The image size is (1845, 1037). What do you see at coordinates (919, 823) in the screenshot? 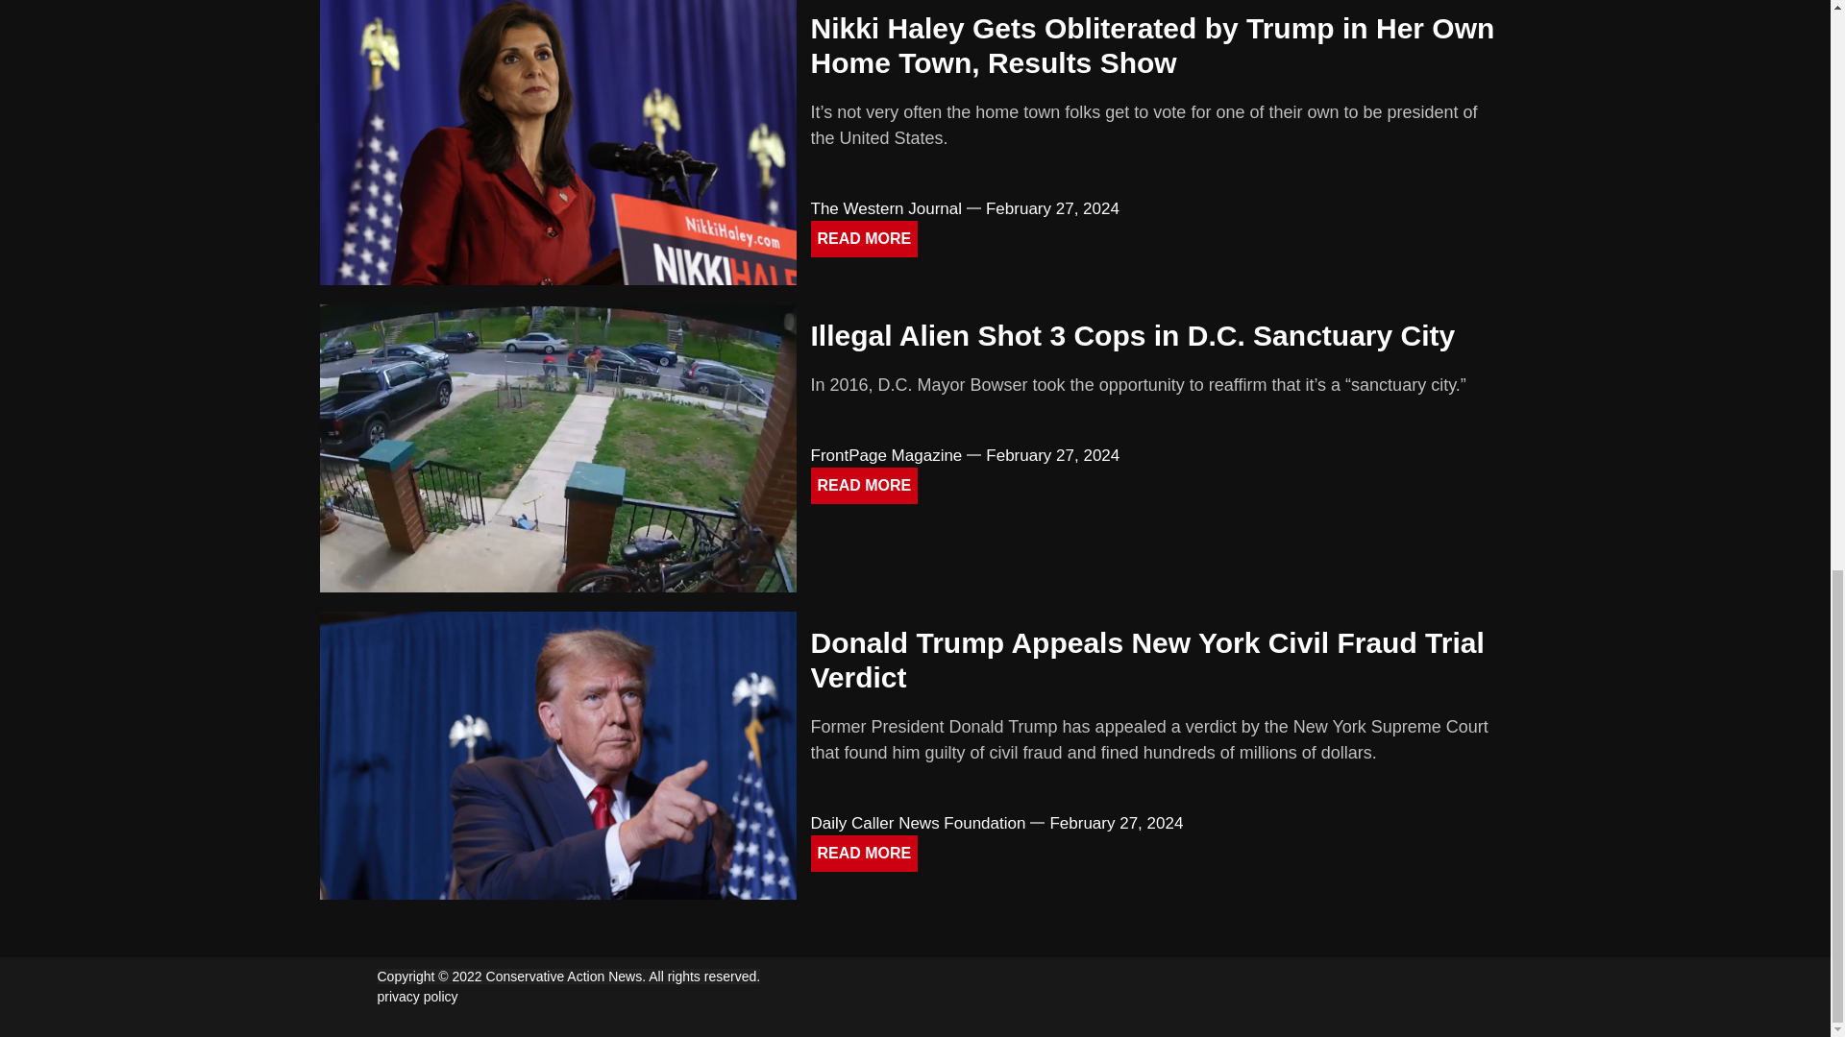
I see `Daily Caller News Foundation` at bounding box center [919, 823].